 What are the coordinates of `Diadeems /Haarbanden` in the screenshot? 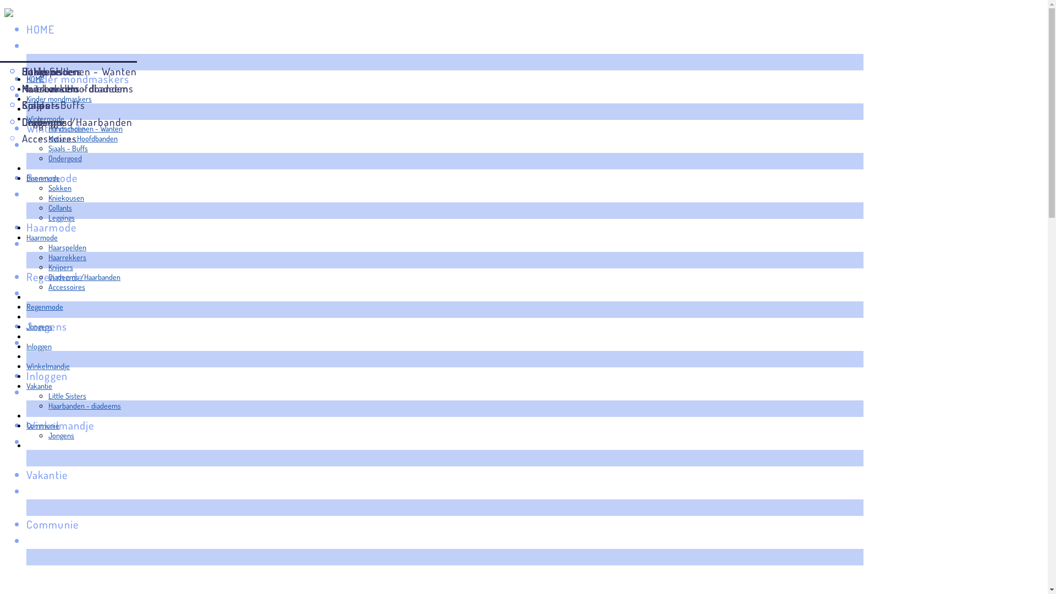 It's located at (77, 122).